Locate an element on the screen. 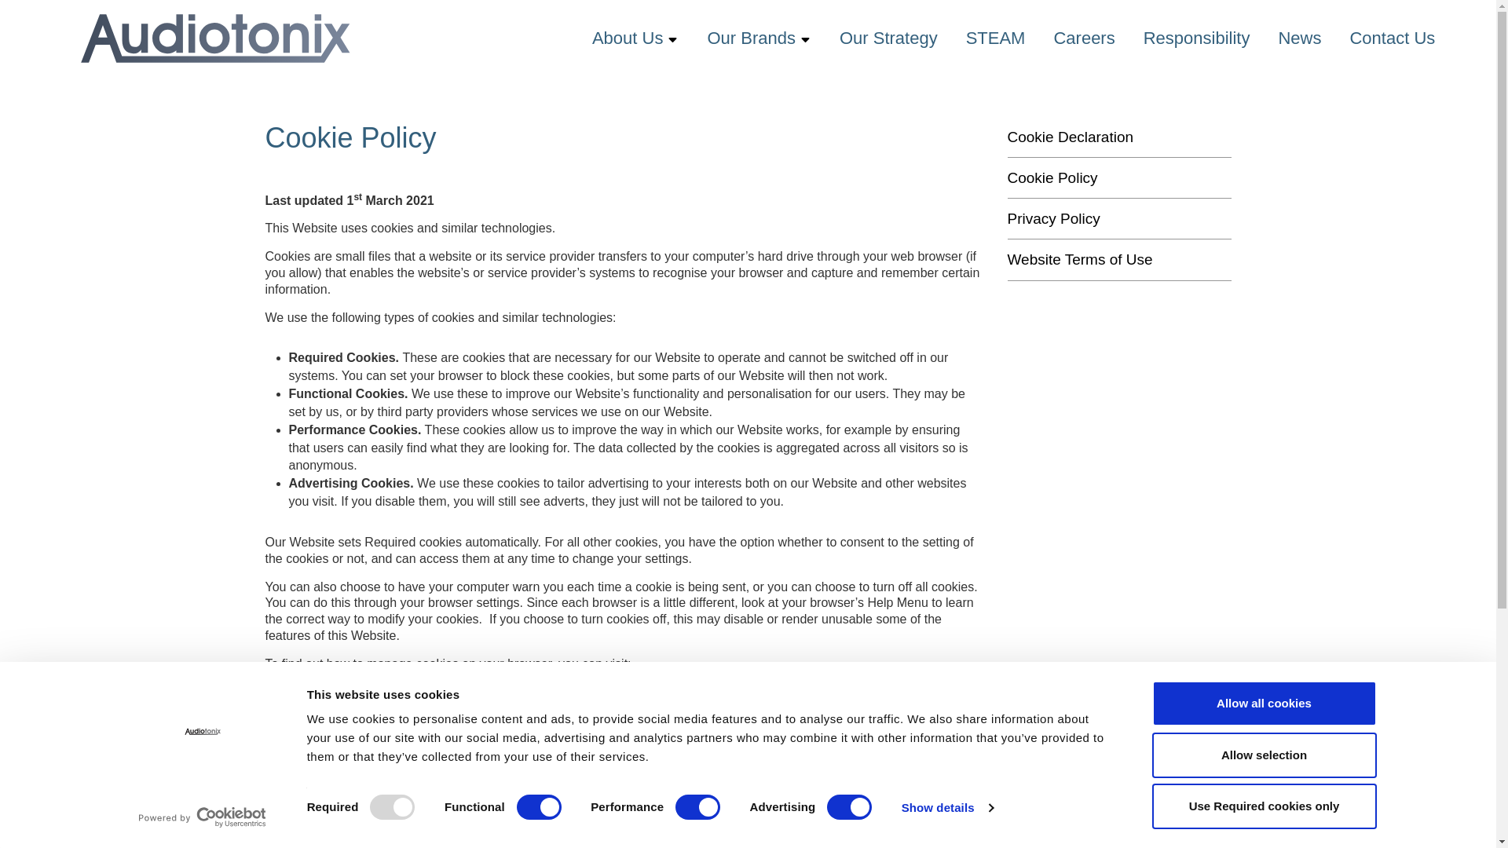 This screenshot has width=1508, height=848. Allow all cookies is located at coordinates (1263, 704).